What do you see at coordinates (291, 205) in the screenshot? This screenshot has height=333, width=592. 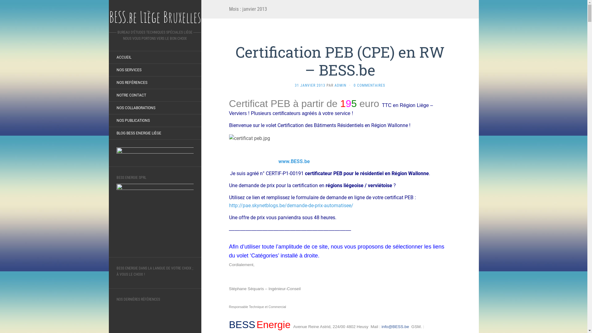 I see `http://pae.skynetblogs.be/demande-de-prix-automatisee/` at bounding box center [291, 205].